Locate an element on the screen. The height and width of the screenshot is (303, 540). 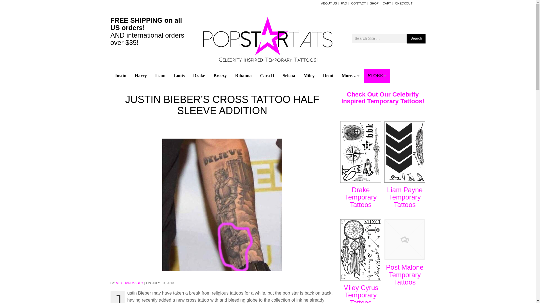
Justin is located at coordinates (120, 76).